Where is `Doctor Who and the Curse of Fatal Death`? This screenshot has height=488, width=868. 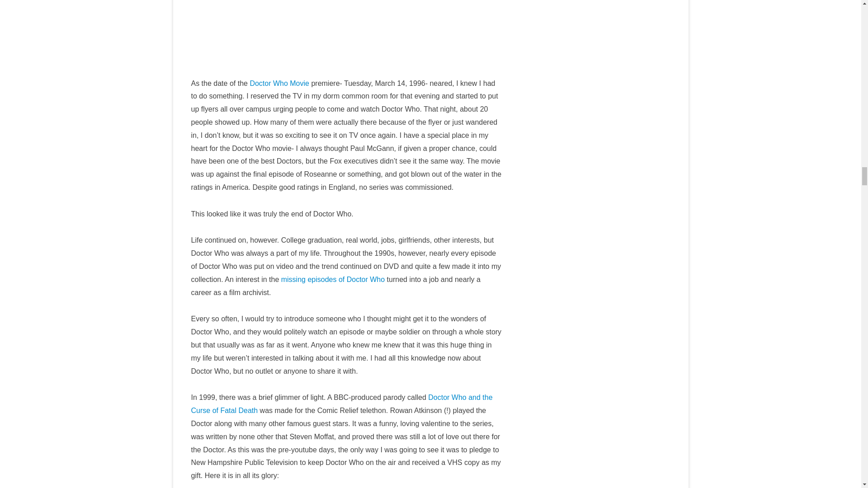 Doctor Who and the Curse of Fatal Death is located at coordinates (341, 404).